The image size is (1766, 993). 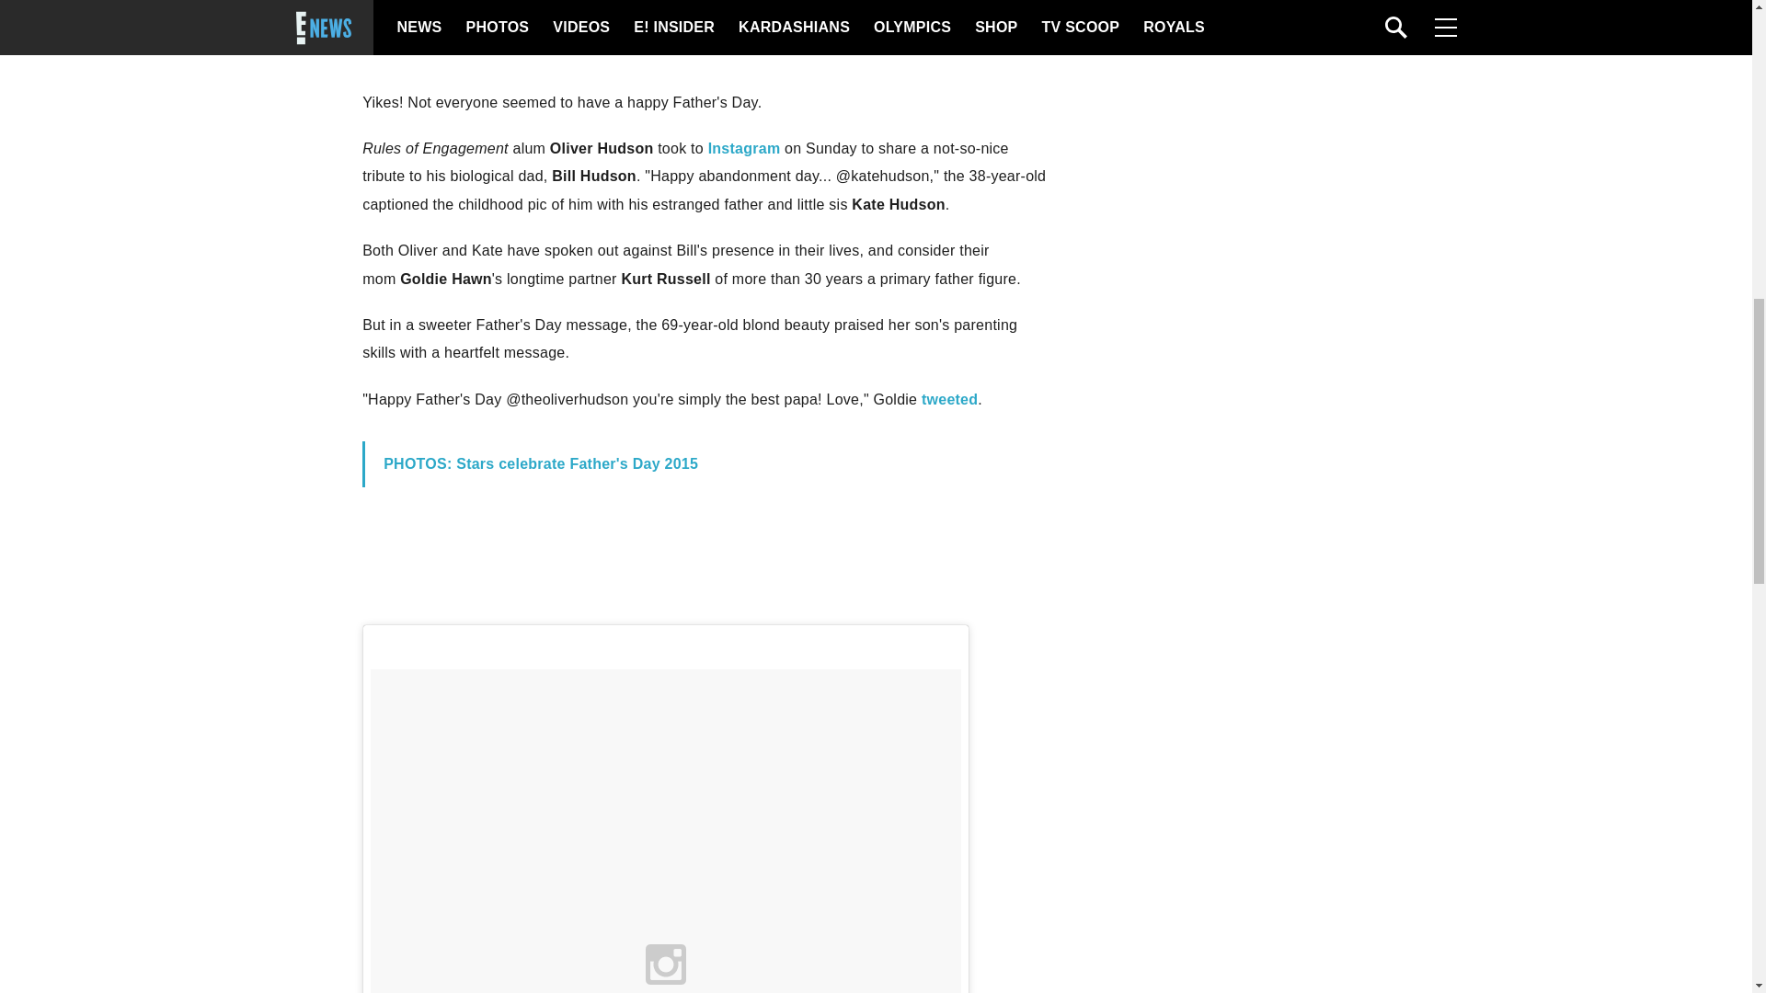 I want to click on PHOTOS: Stars celebrate Father's Day 2015, so click(x=540, y=463).